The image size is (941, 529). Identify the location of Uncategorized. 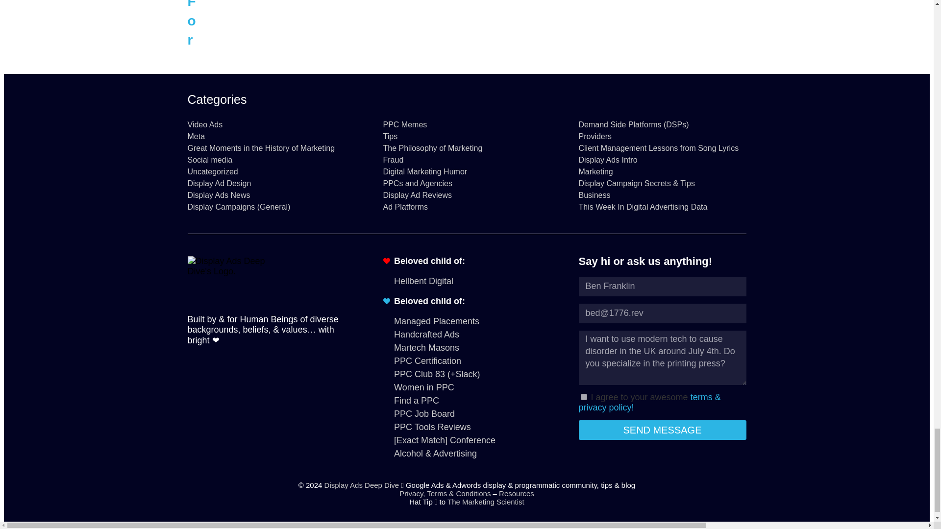
(271, 171).